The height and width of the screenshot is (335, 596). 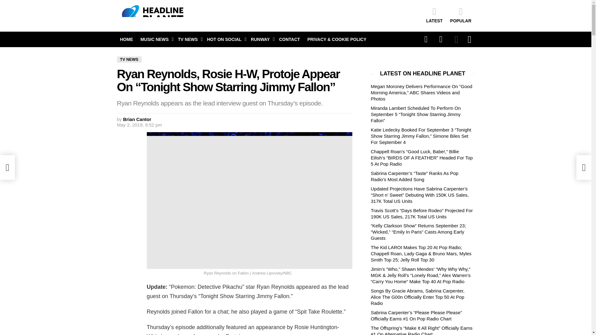 I want to click on LATEST, so click(x=435, y=15).